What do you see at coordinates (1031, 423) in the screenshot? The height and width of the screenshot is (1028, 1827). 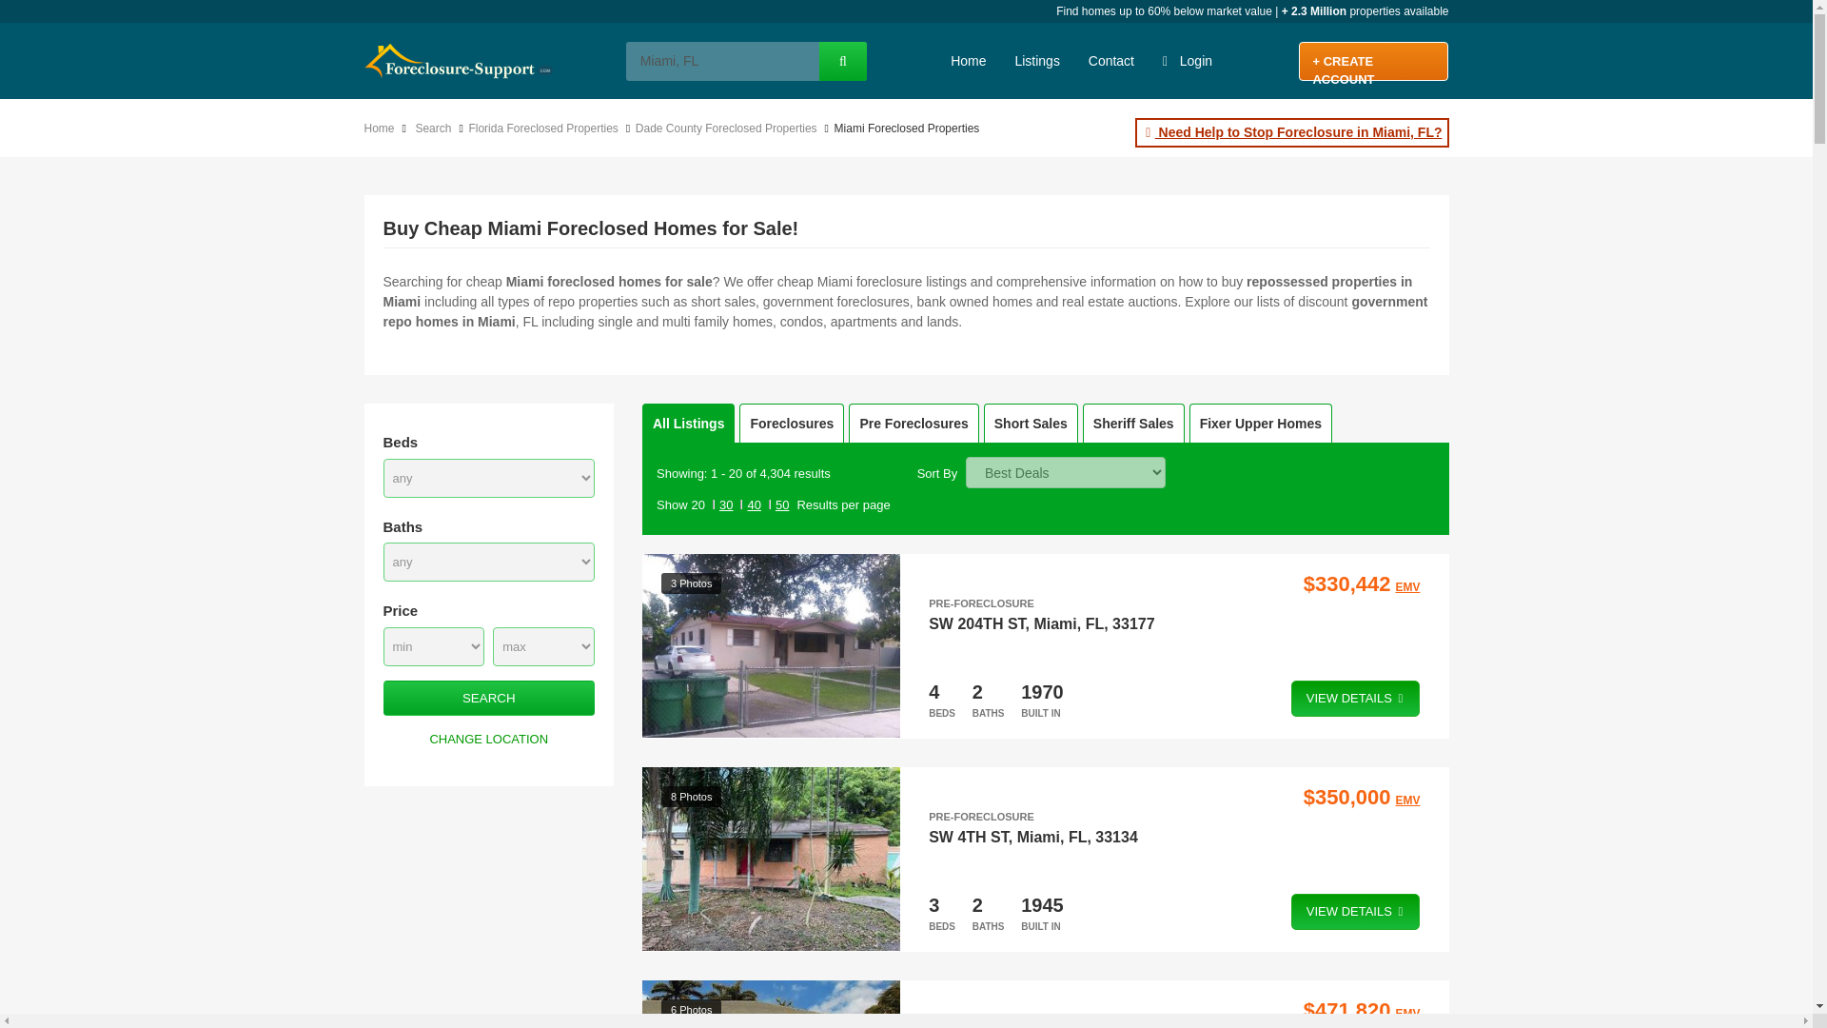 I see `Short Sales` at bounding box center [1031, 423].